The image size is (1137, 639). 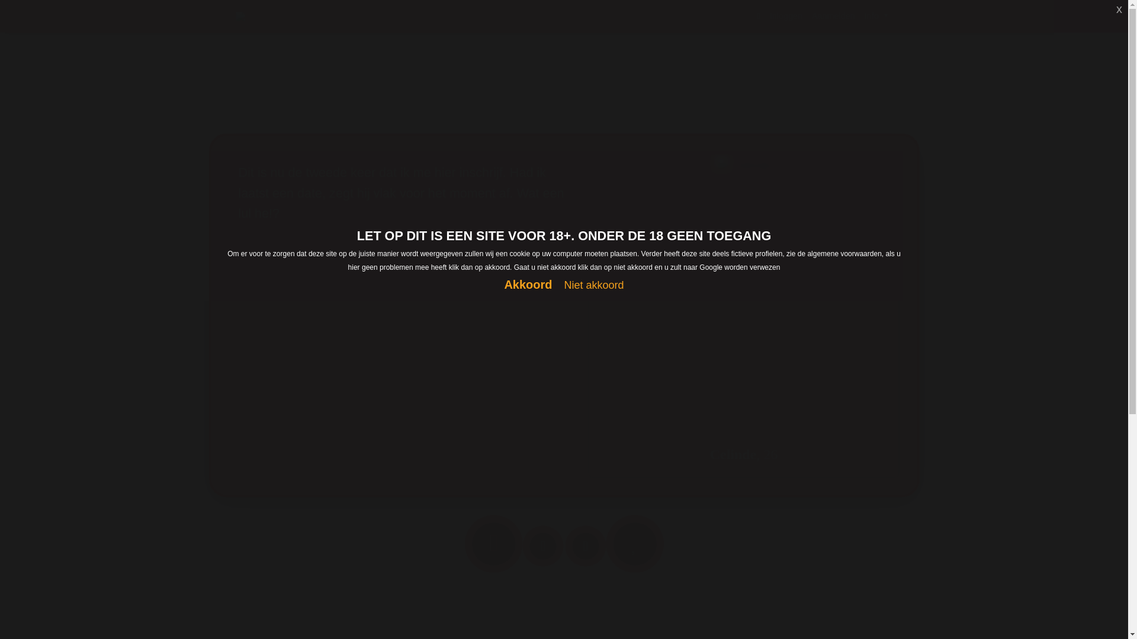 What do you see at coordinates (759, 17) in the screenshot?
I see `(current)` at bounding box center [759, 17].